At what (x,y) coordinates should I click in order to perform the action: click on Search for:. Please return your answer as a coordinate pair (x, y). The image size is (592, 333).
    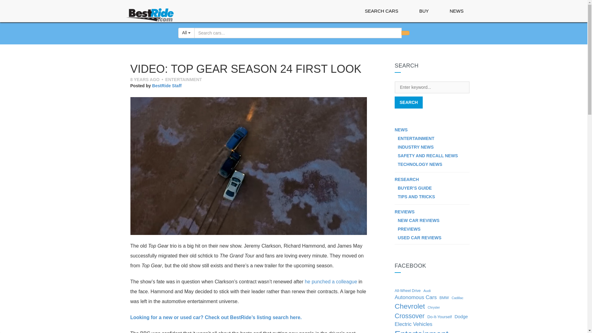
    Looking at the image, I should click on (432, 87).